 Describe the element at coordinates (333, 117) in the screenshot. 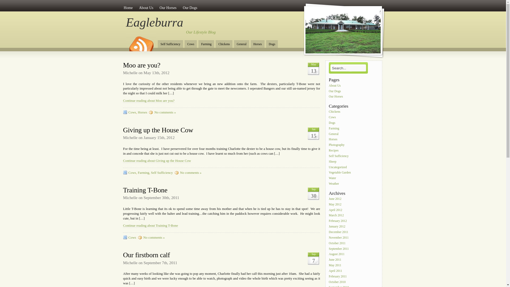

I see `Cows` at that location.